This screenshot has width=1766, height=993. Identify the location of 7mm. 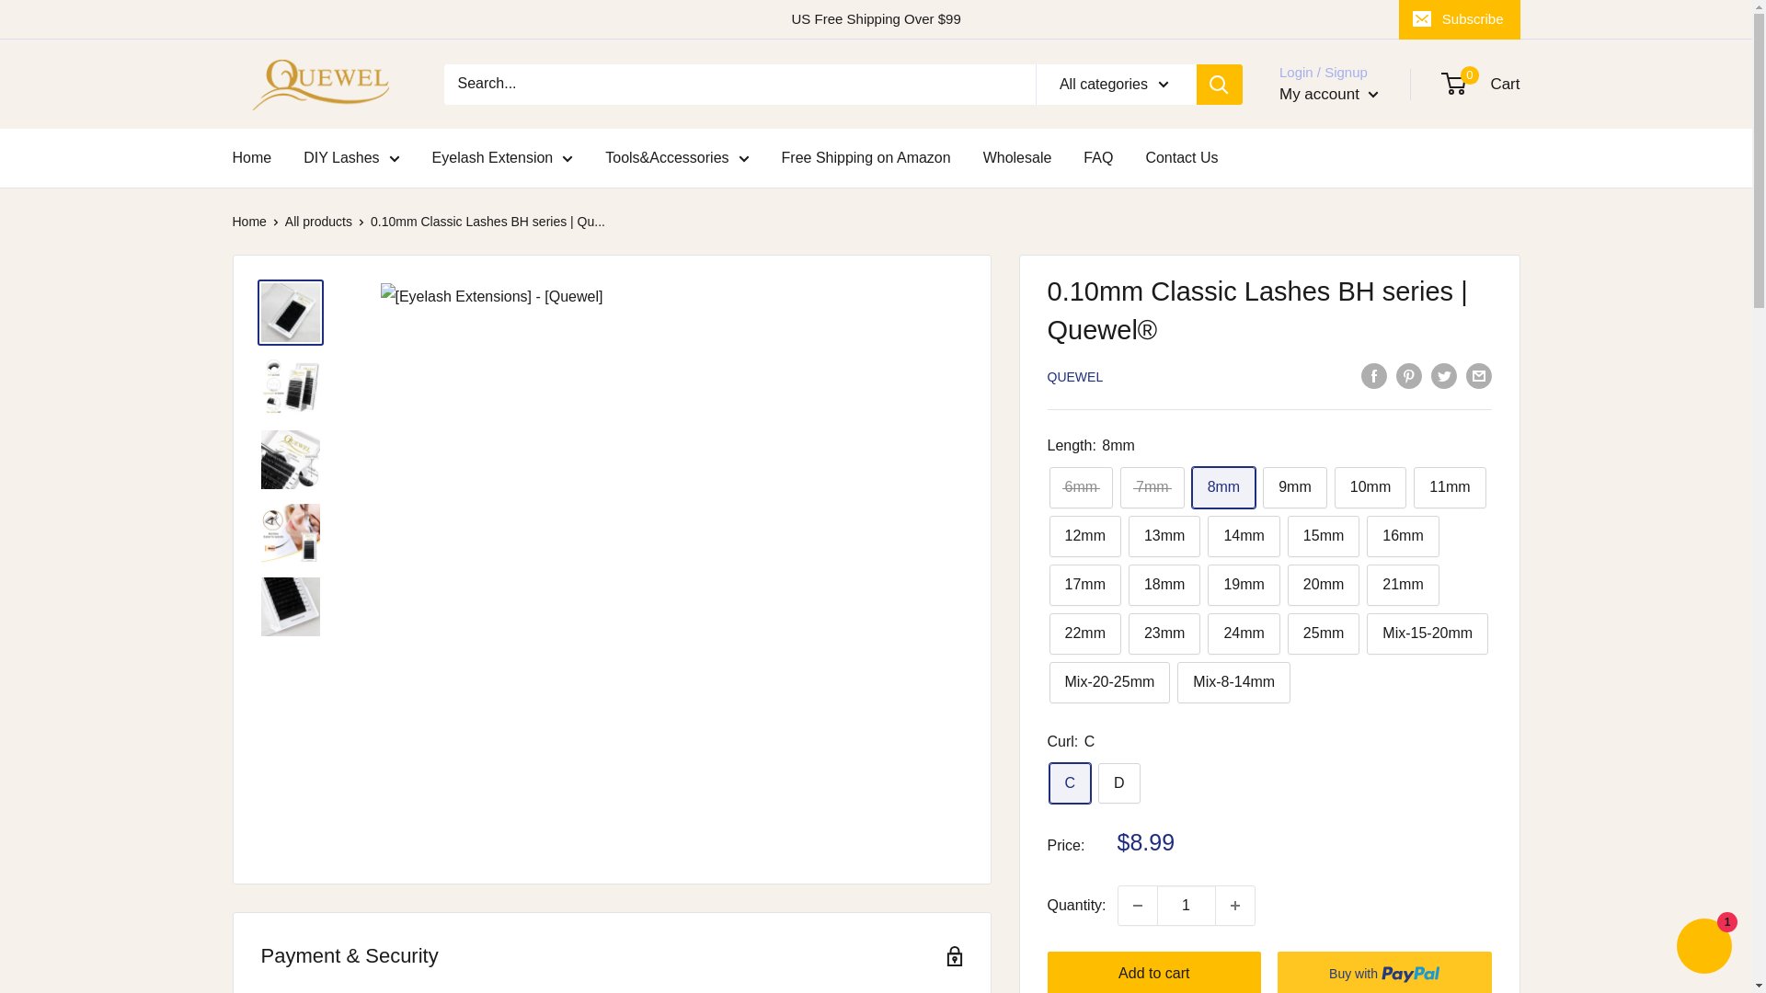
(1152, 487).